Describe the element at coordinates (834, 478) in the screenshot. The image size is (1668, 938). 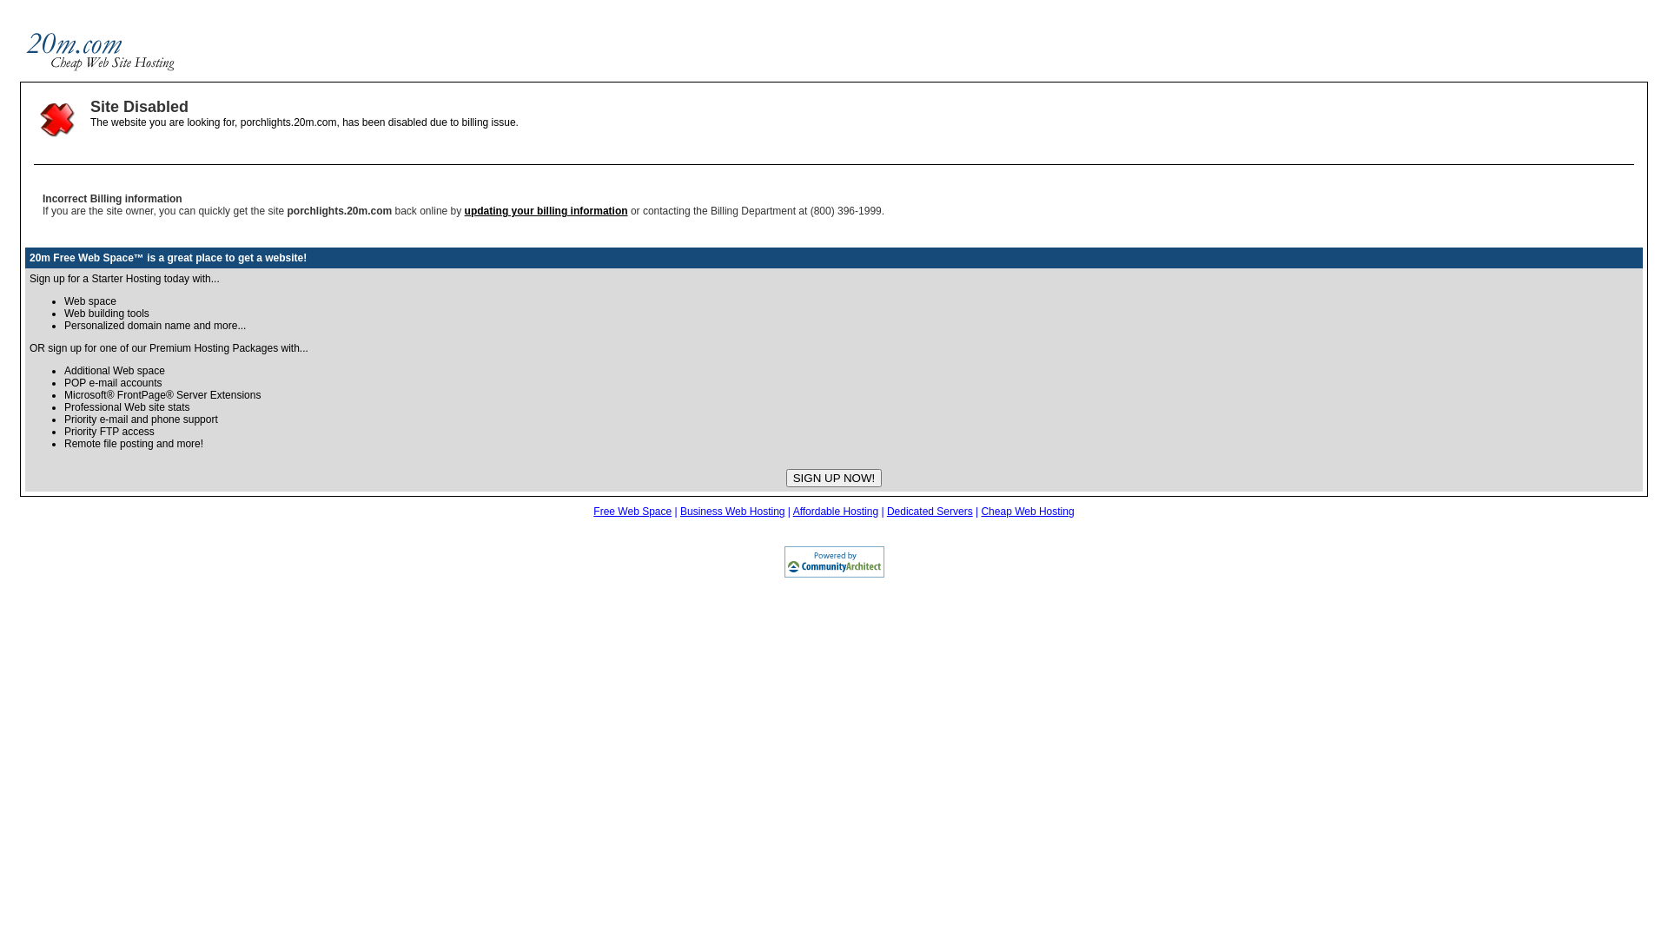
I see `SIGN UP NOW!` at that location.